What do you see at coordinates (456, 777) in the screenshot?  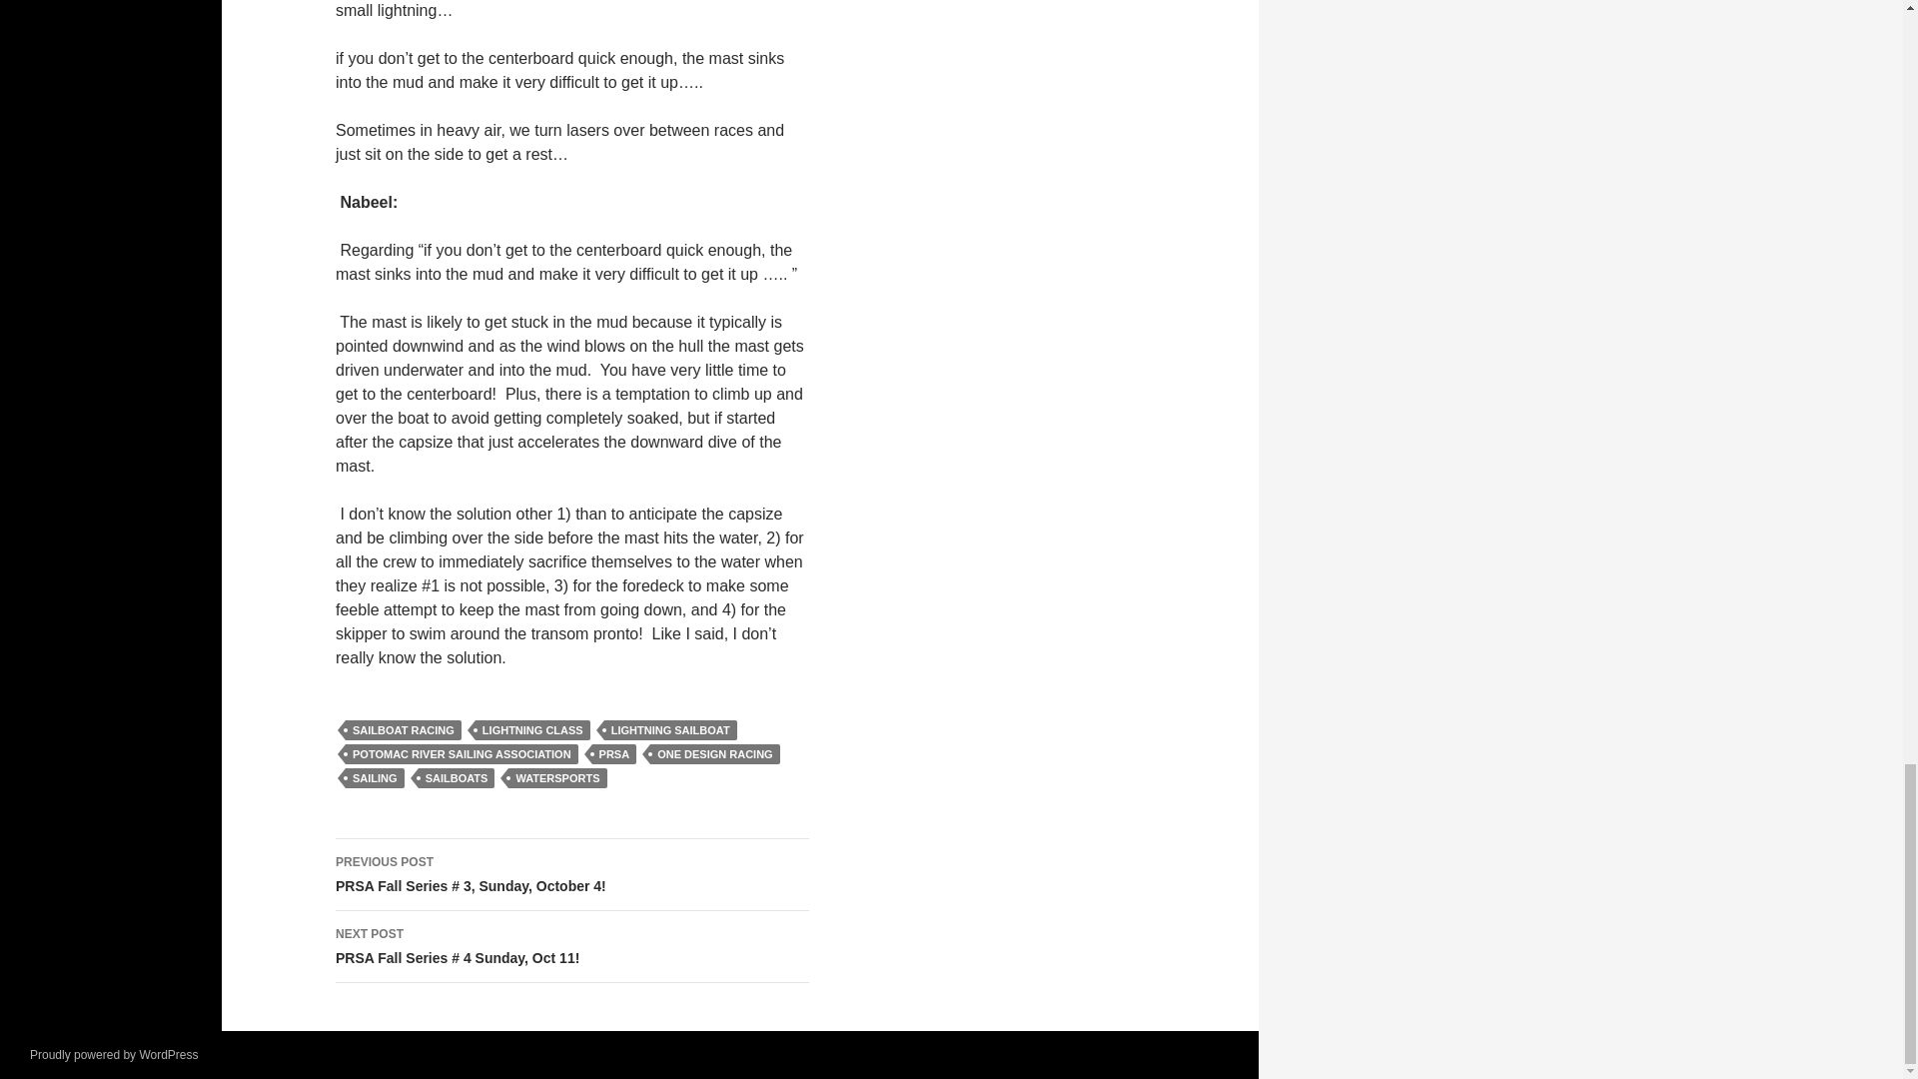 I see `SAILBOATS` at bounding box center [456, 777].